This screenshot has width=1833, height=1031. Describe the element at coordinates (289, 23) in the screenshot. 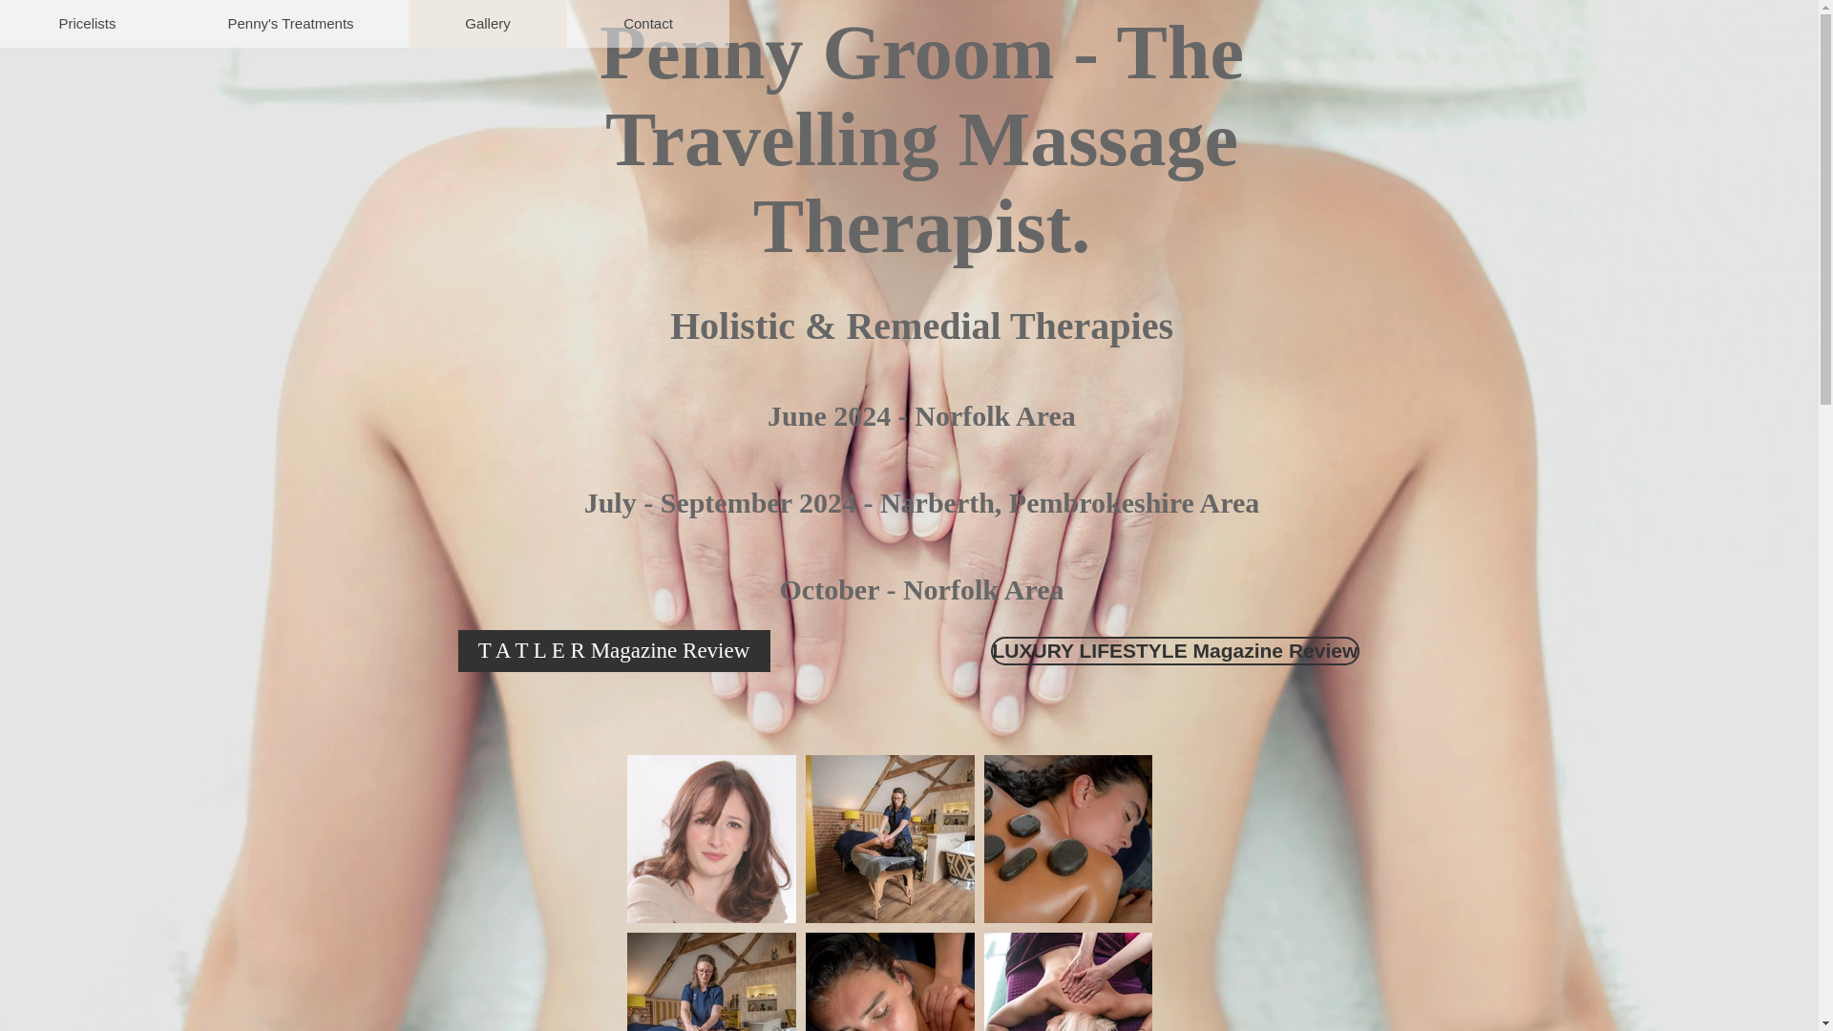

I see `Penny's Treatments` at that location.